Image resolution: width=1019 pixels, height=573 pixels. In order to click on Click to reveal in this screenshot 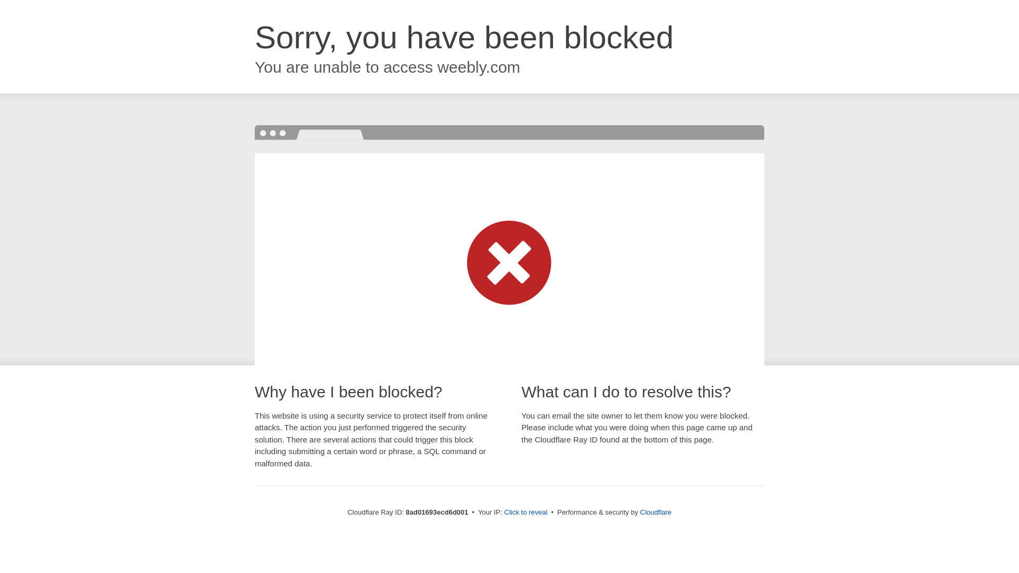, I will do `click(526, 513)`.